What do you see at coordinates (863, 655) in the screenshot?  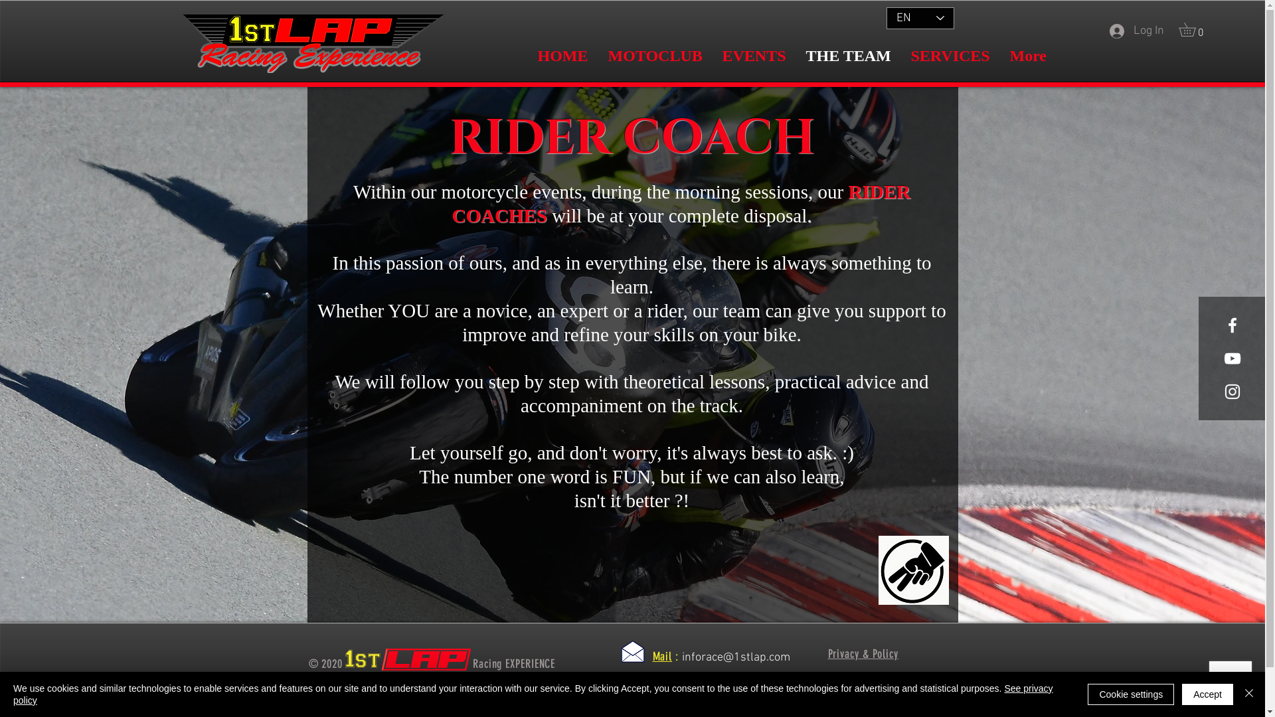 I see `Privacy & Policy` at bounding box center [863, 655].